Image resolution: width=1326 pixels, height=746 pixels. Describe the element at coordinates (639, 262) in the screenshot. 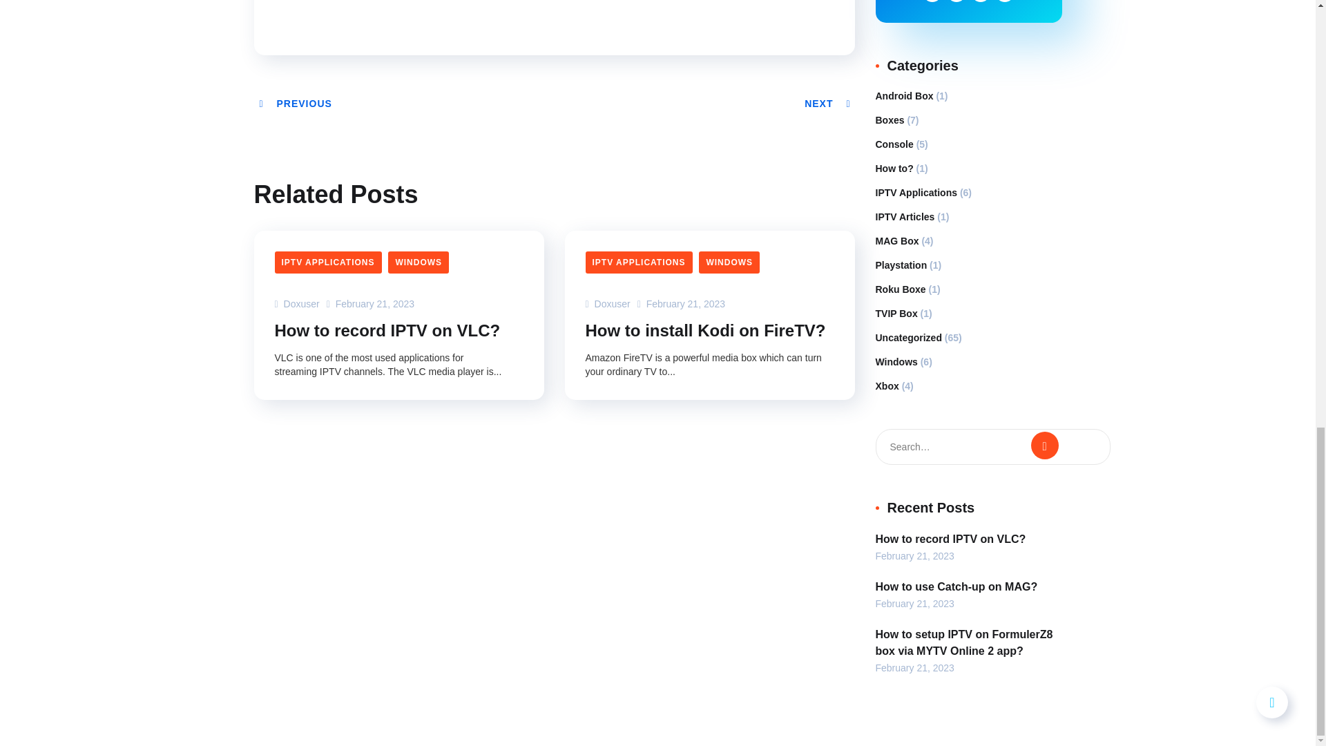

I see `IPTV APPLICATIONS` at that location.